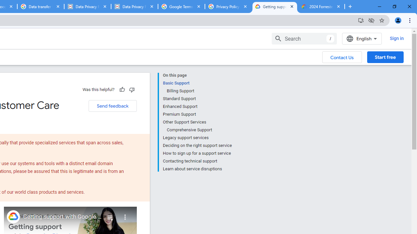 The width and height of the screenshot is (417, 234). I want to click on Start free, so click(385, 57).